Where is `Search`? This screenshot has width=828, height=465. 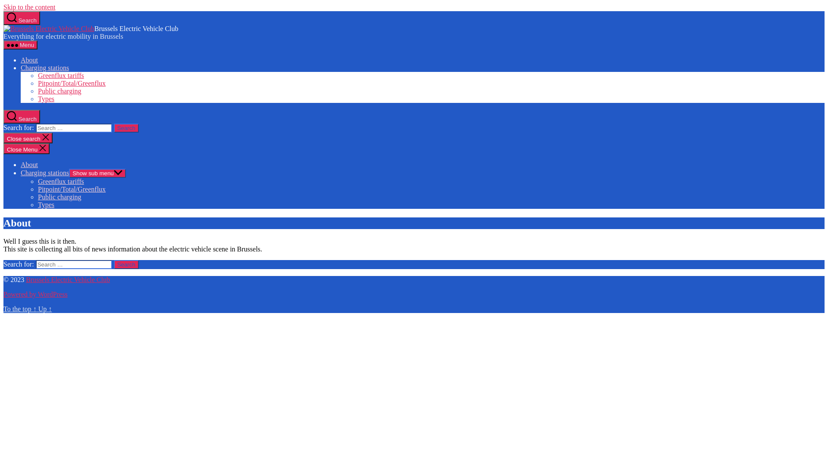
Search is located at coordinates (22, 18).